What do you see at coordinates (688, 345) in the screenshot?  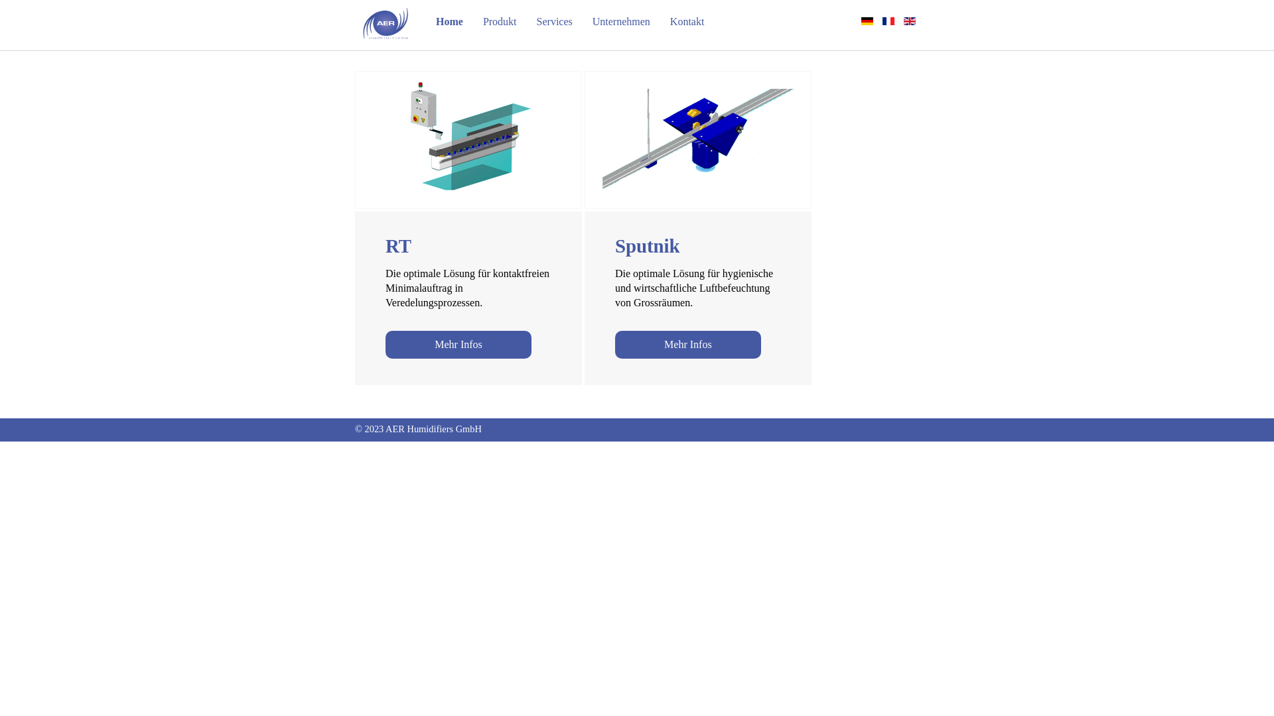 I see `Mehr Infos` at bounding box center [688, 345].